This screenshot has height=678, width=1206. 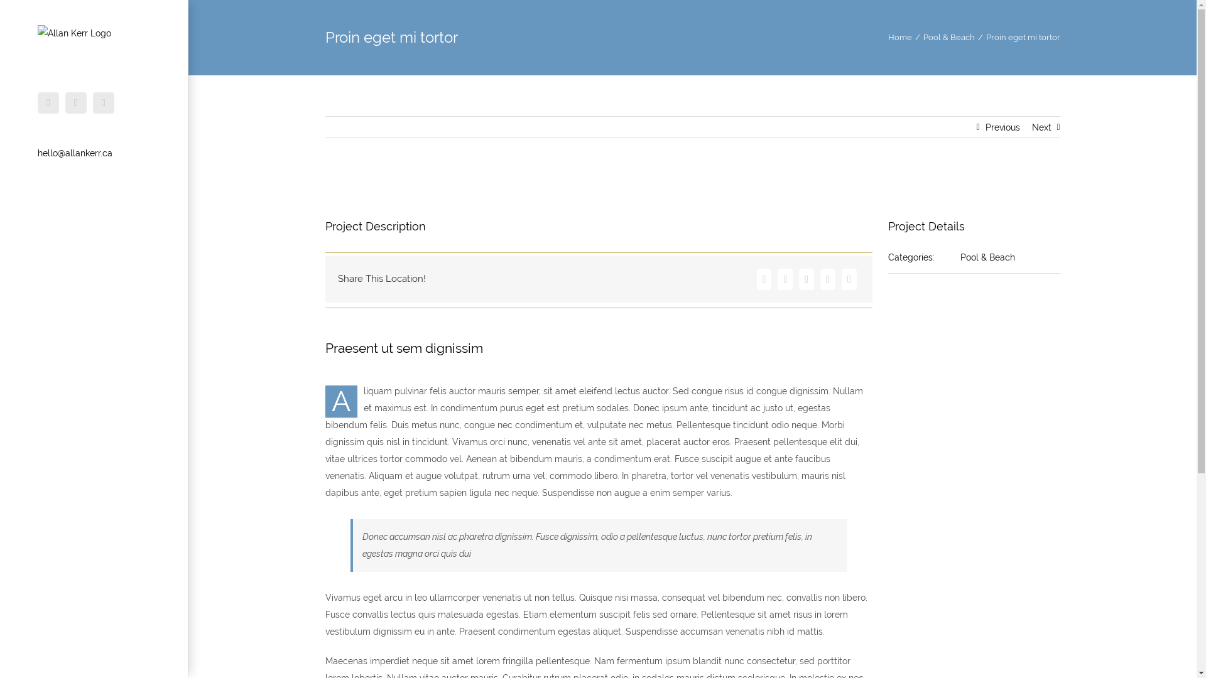 What do you see at coordinates (1002, 127) in the screenshot?
I see `Previous` at bounding box center [1002, 127].